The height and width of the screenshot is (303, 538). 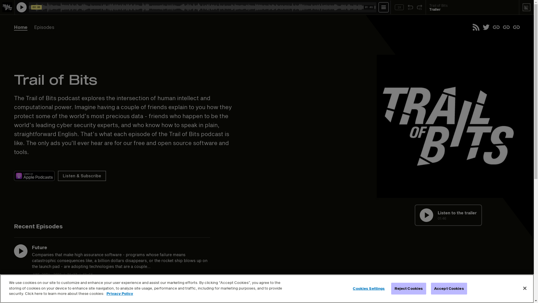 I want to click on Twitter, so click(x=486, y=27).